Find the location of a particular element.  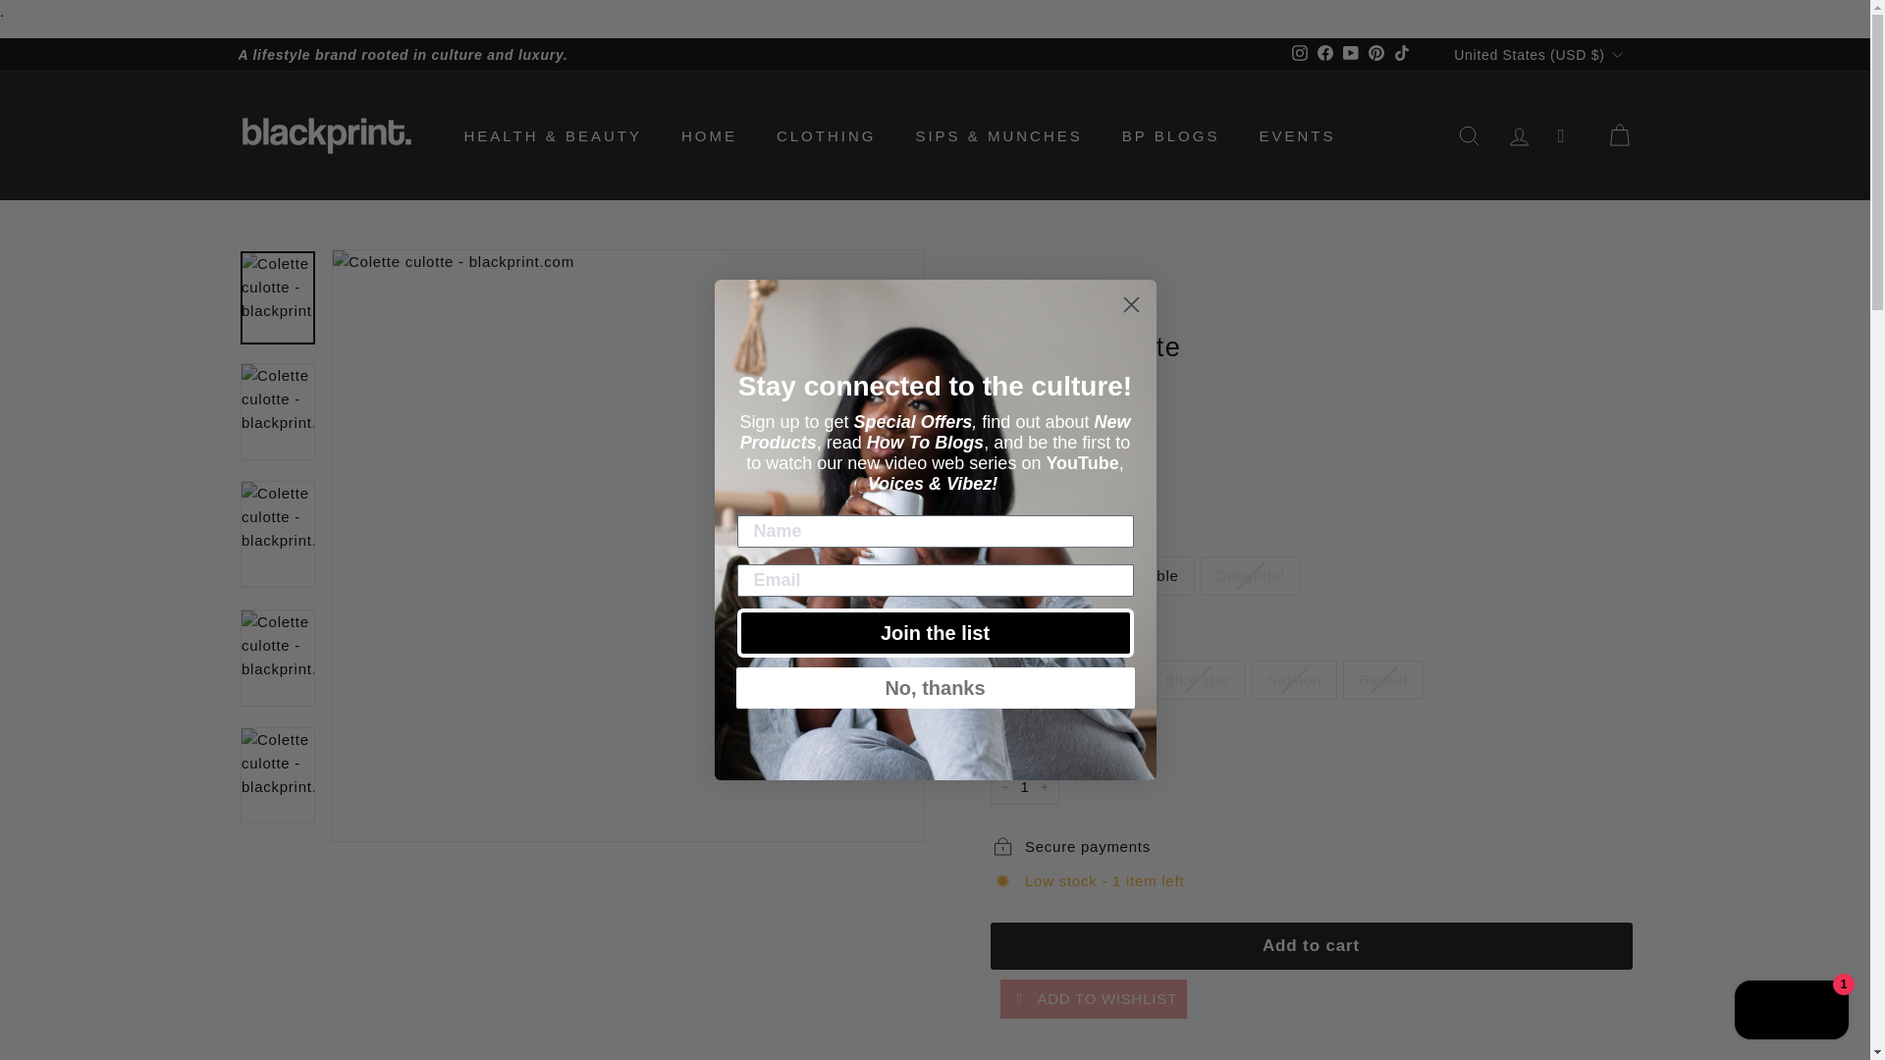

Back to the frontpage is located at coordinates (1007, 312).